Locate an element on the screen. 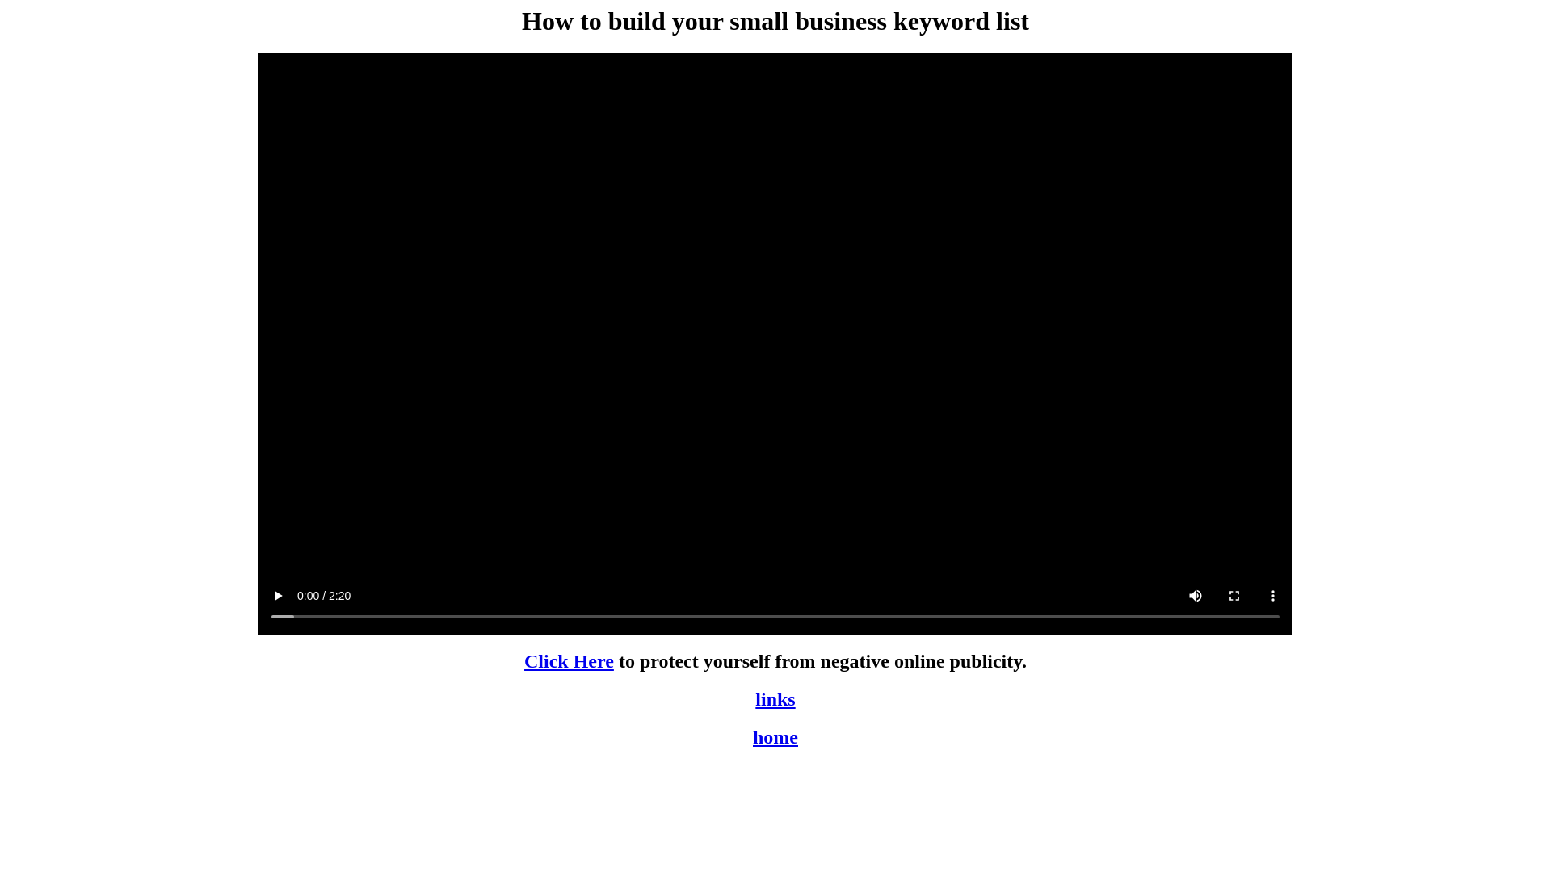 This screenshot has width=1551, height=872. Click Here is located at coordinates (569, 661).